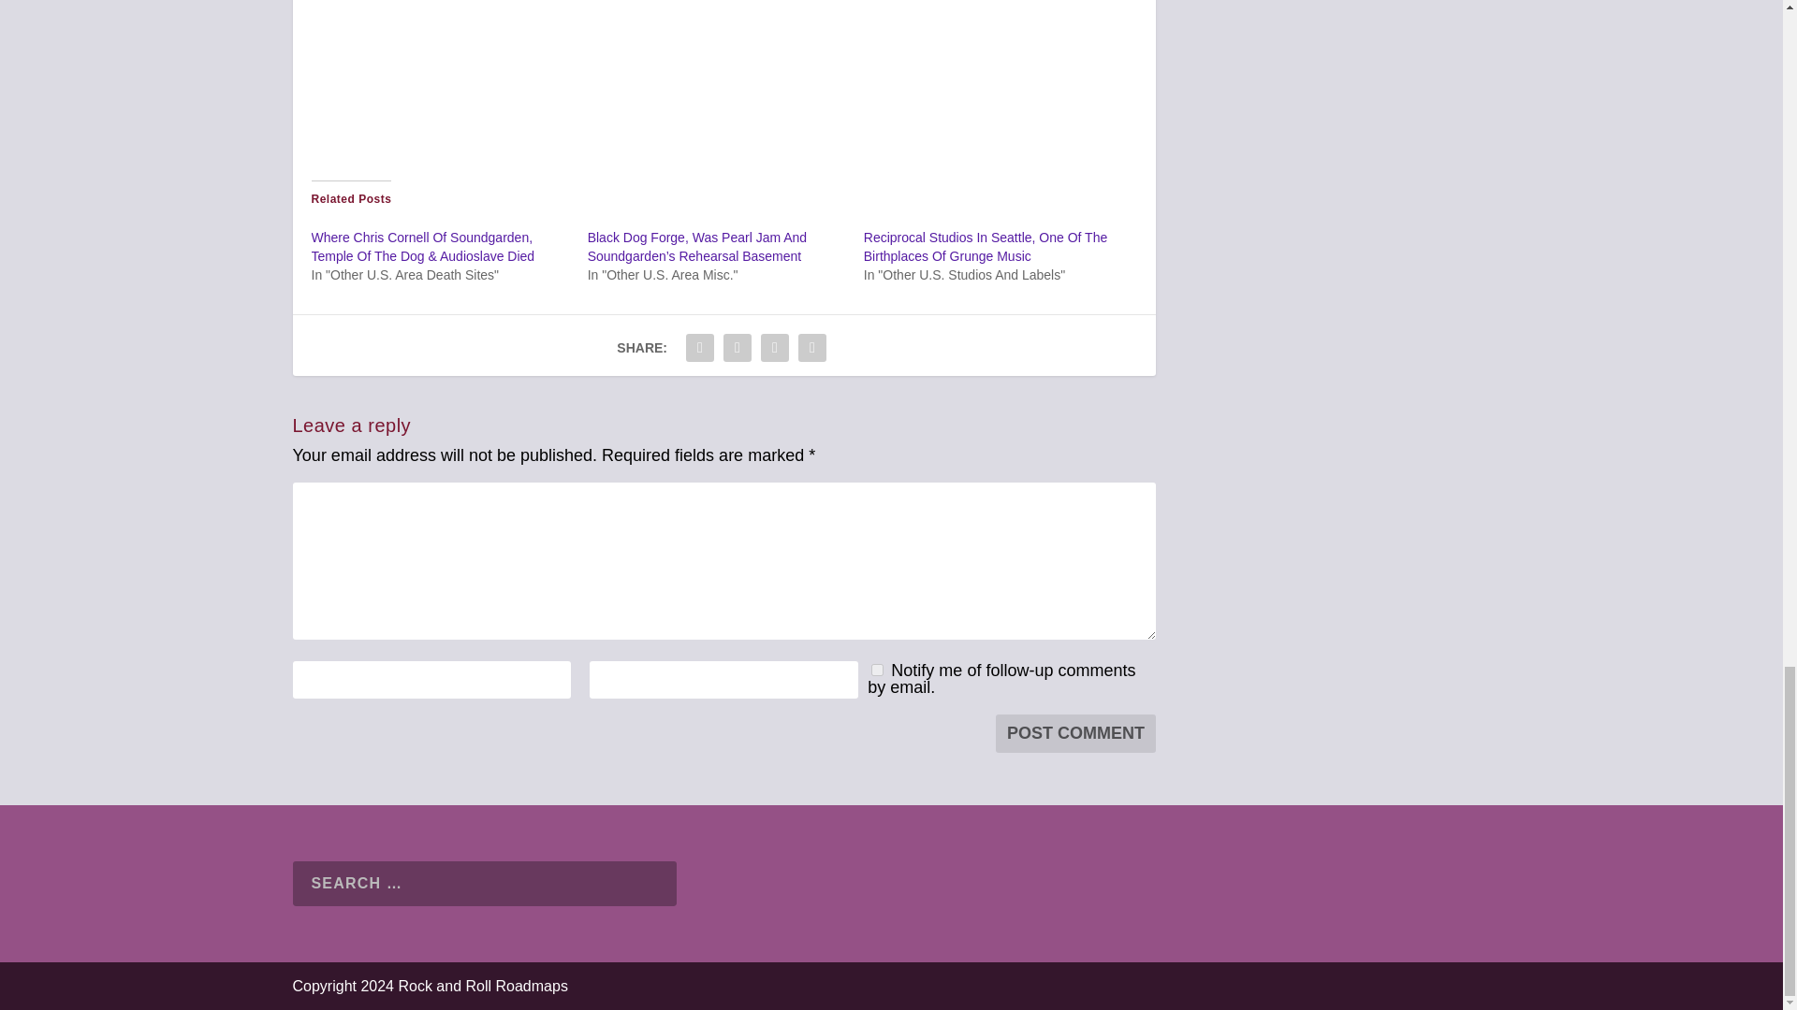 This screenshot has height=1010, width=1797. Describe the element at coordinates (878, 670) in the screenshot. I see `subscribe` at that location.